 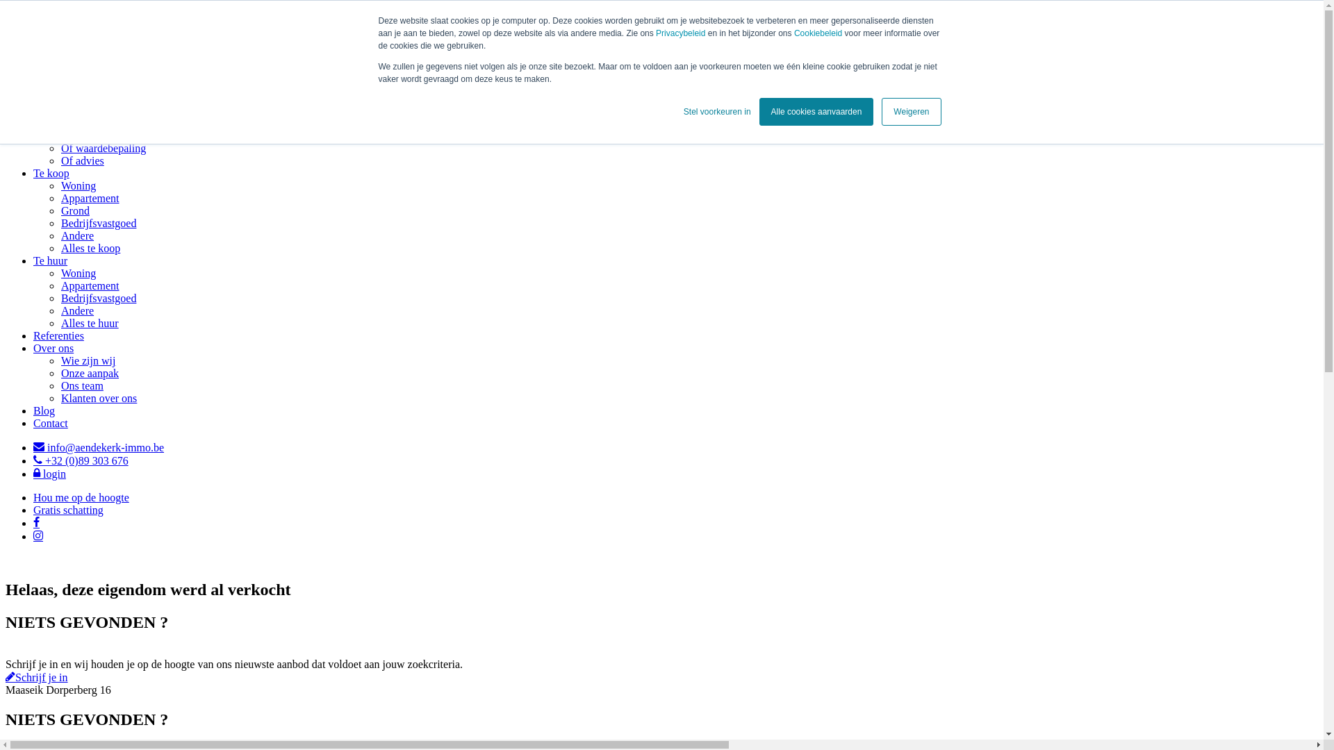 What do you see at coordinates (58, 336) in the screenshot?
I see `Referenties` at bounding box center [58, 336].